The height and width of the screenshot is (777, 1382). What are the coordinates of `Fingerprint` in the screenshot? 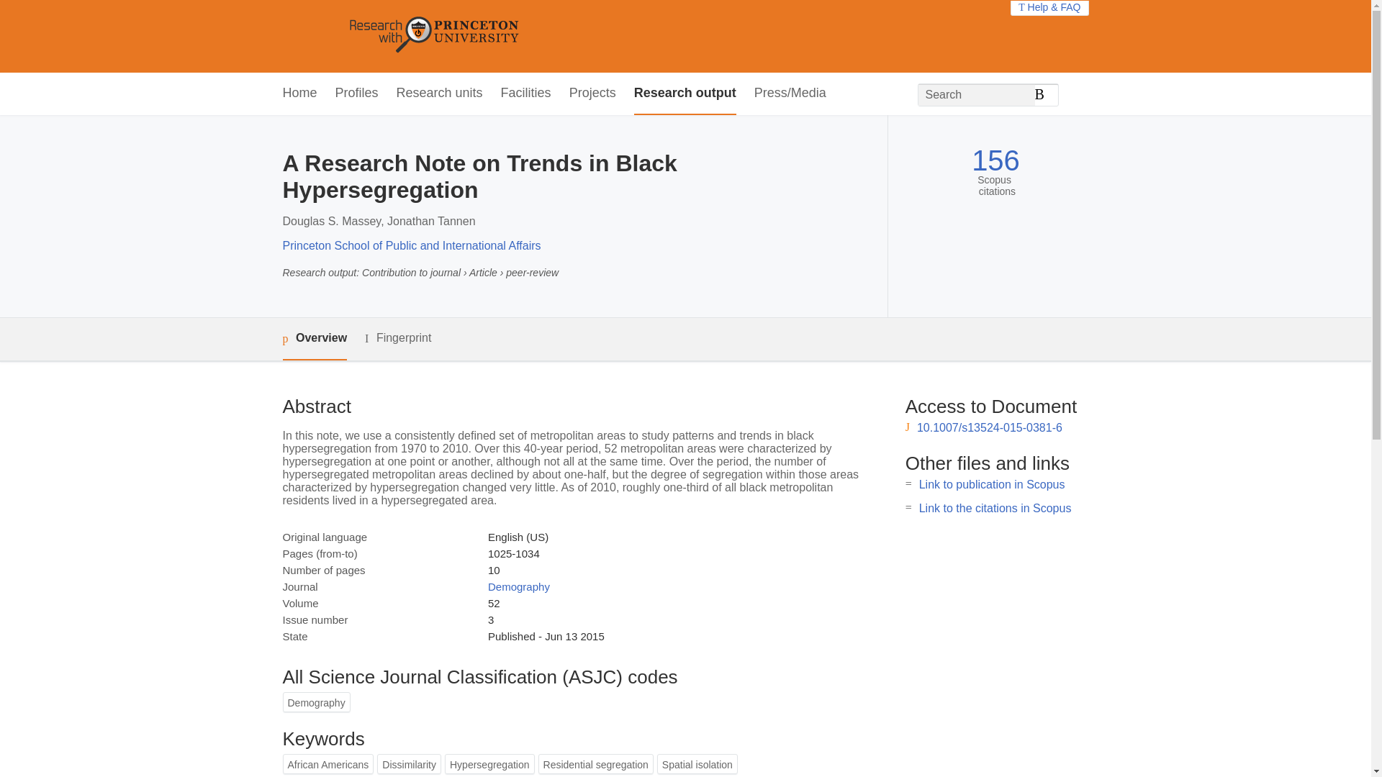 It's located at (397, 338).